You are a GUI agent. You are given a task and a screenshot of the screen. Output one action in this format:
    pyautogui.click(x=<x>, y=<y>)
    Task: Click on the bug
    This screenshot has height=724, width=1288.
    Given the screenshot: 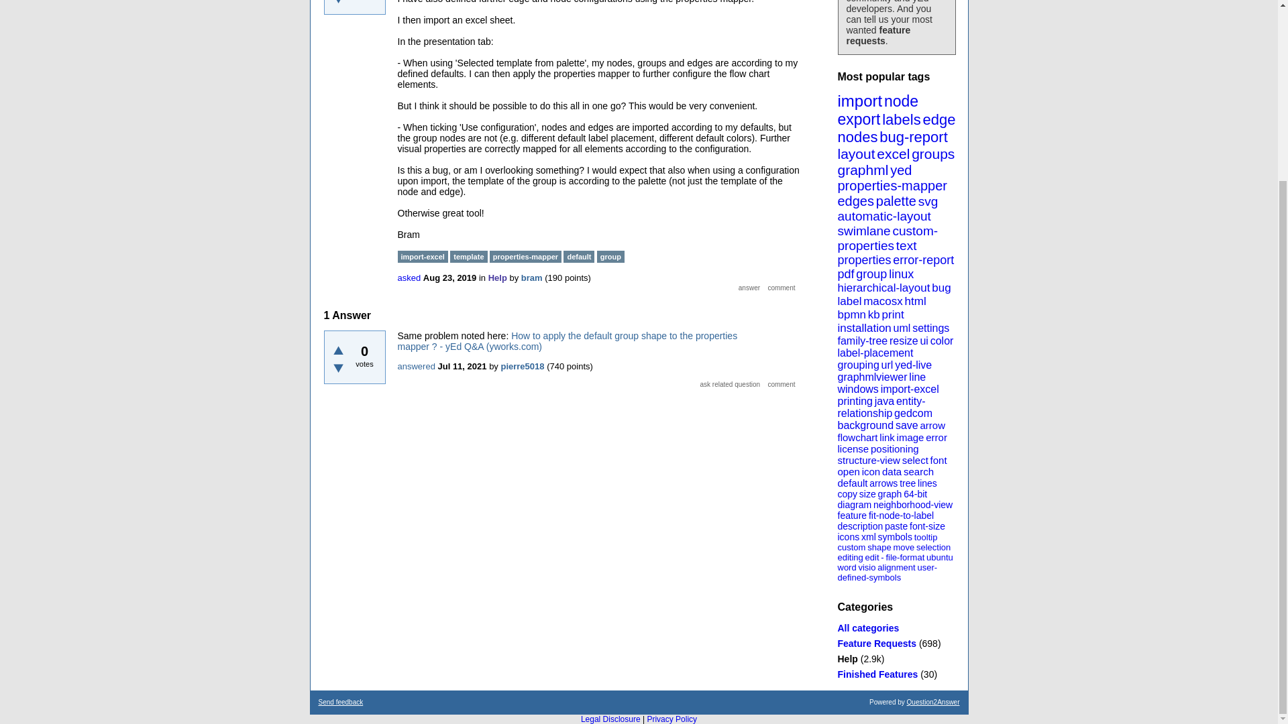 What is the action you would take?
    pyautogui.click(x=941, y=288)
    